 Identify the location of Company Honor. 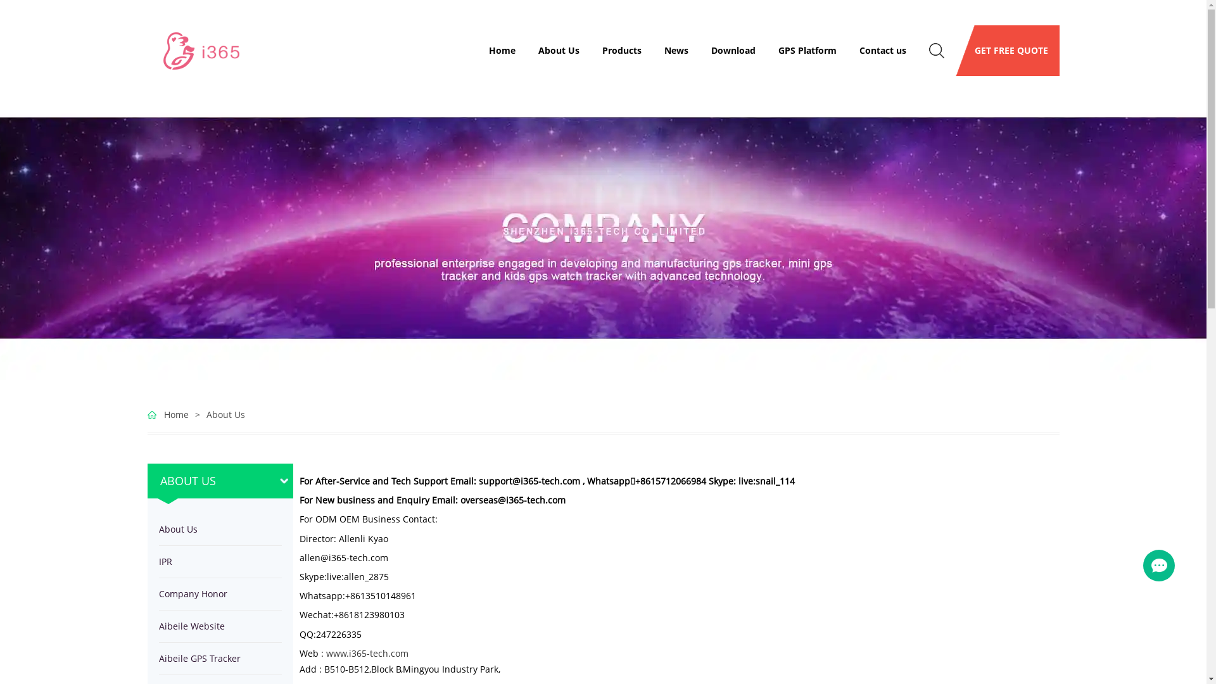
(220, 594).